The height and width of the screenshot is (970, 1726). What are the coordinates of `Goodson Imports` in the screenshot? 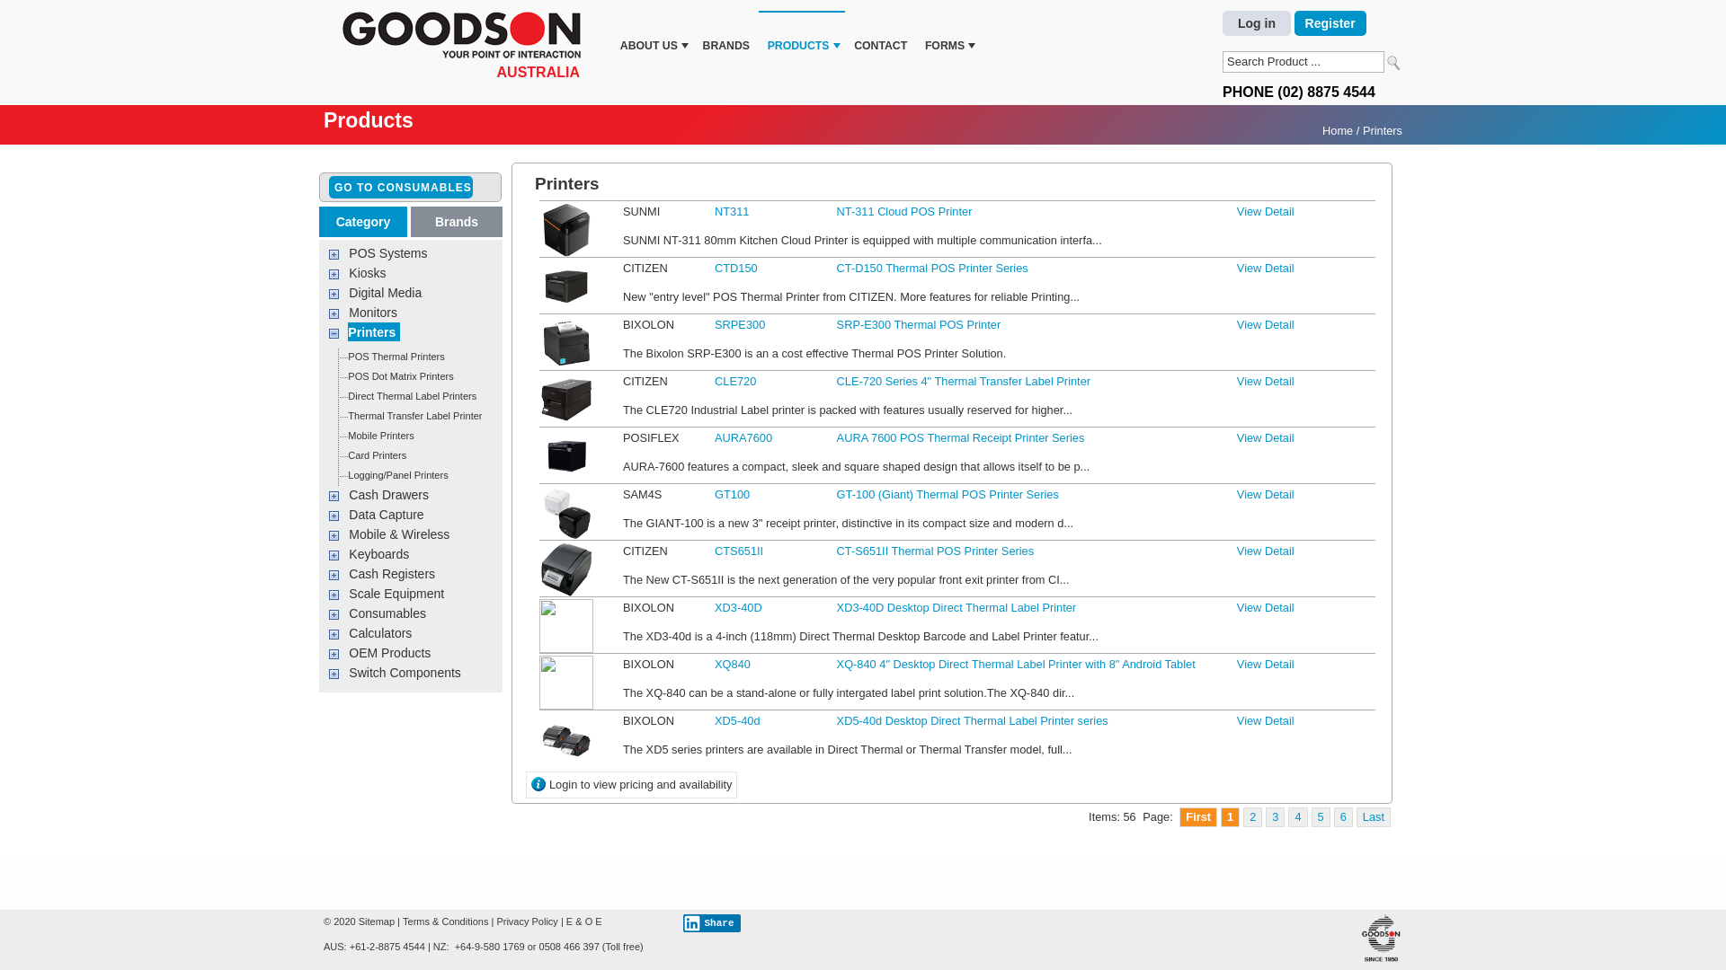 It's located at (467, 38).